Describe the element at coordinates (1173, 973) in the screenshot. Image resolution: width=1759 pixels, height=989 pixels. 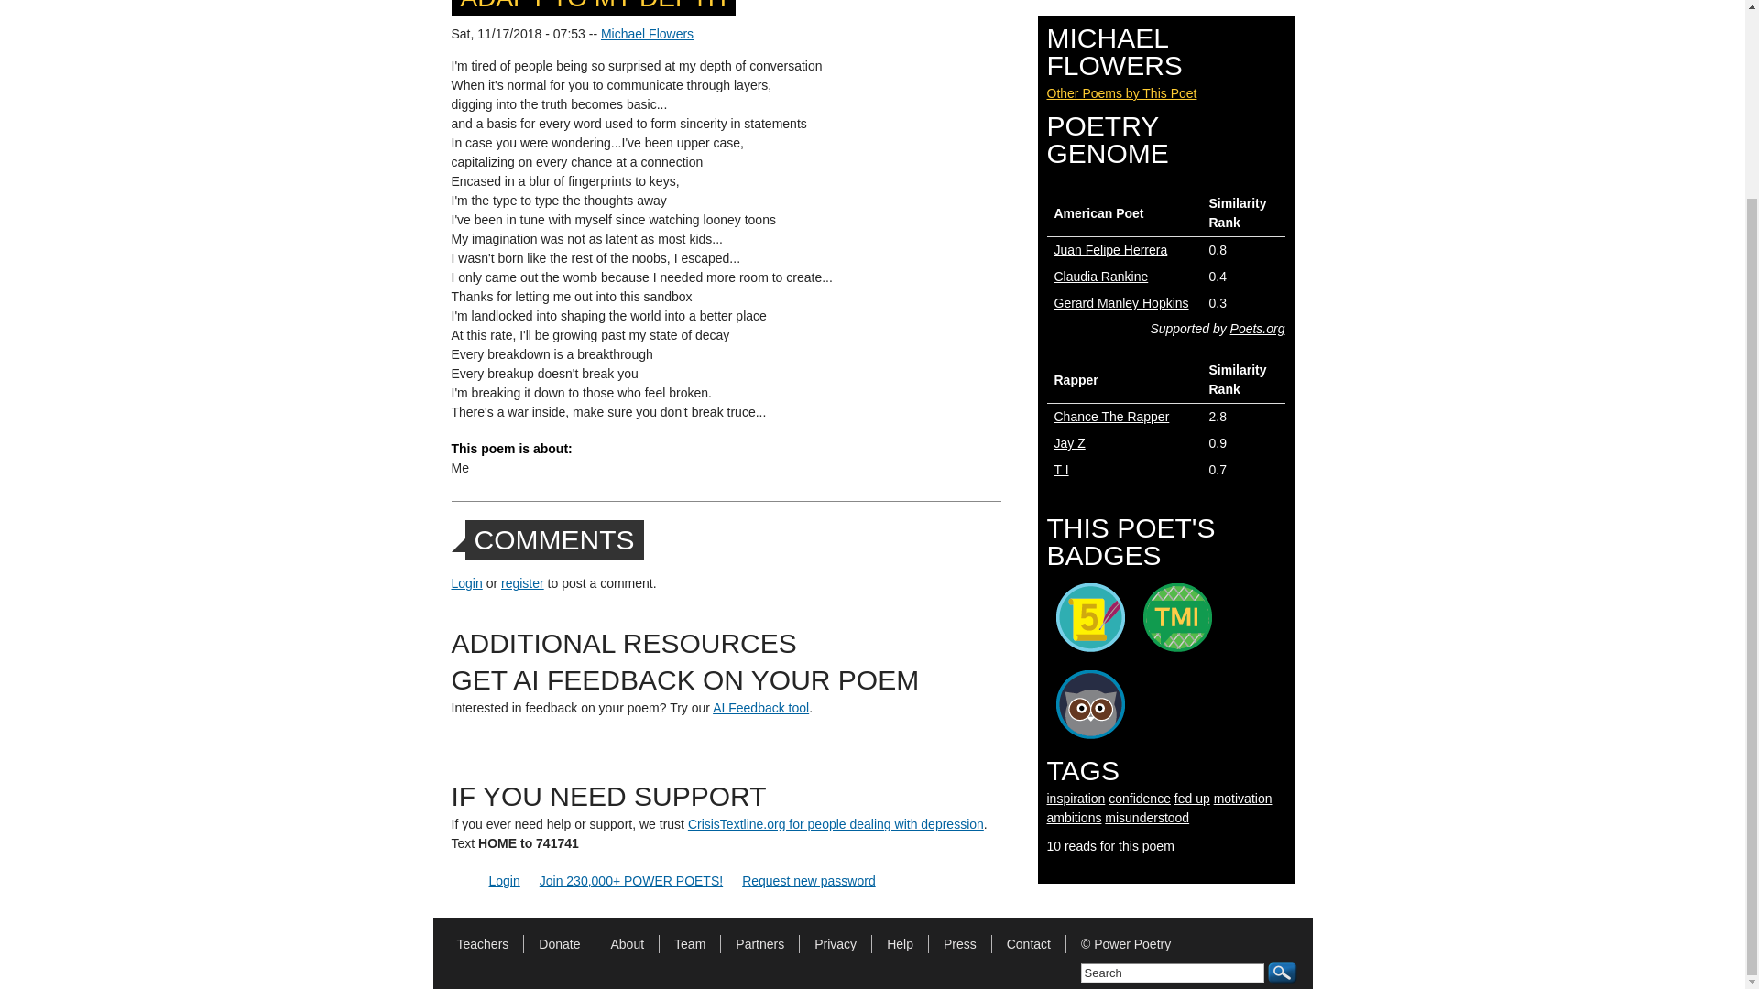
I see `Search` at that location.